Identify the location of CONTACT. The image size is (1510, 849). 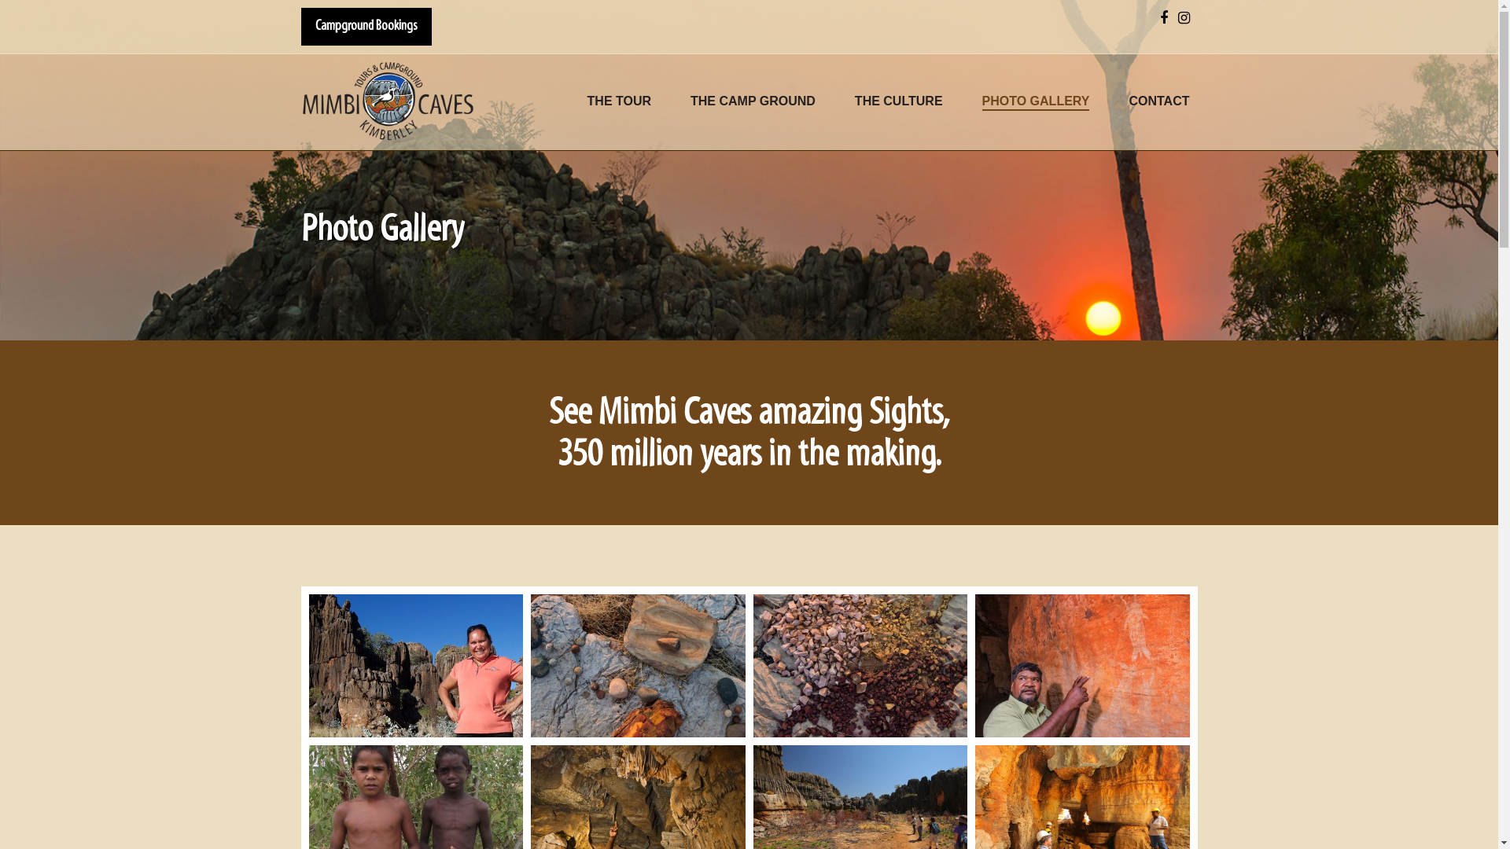
(1159, 102).